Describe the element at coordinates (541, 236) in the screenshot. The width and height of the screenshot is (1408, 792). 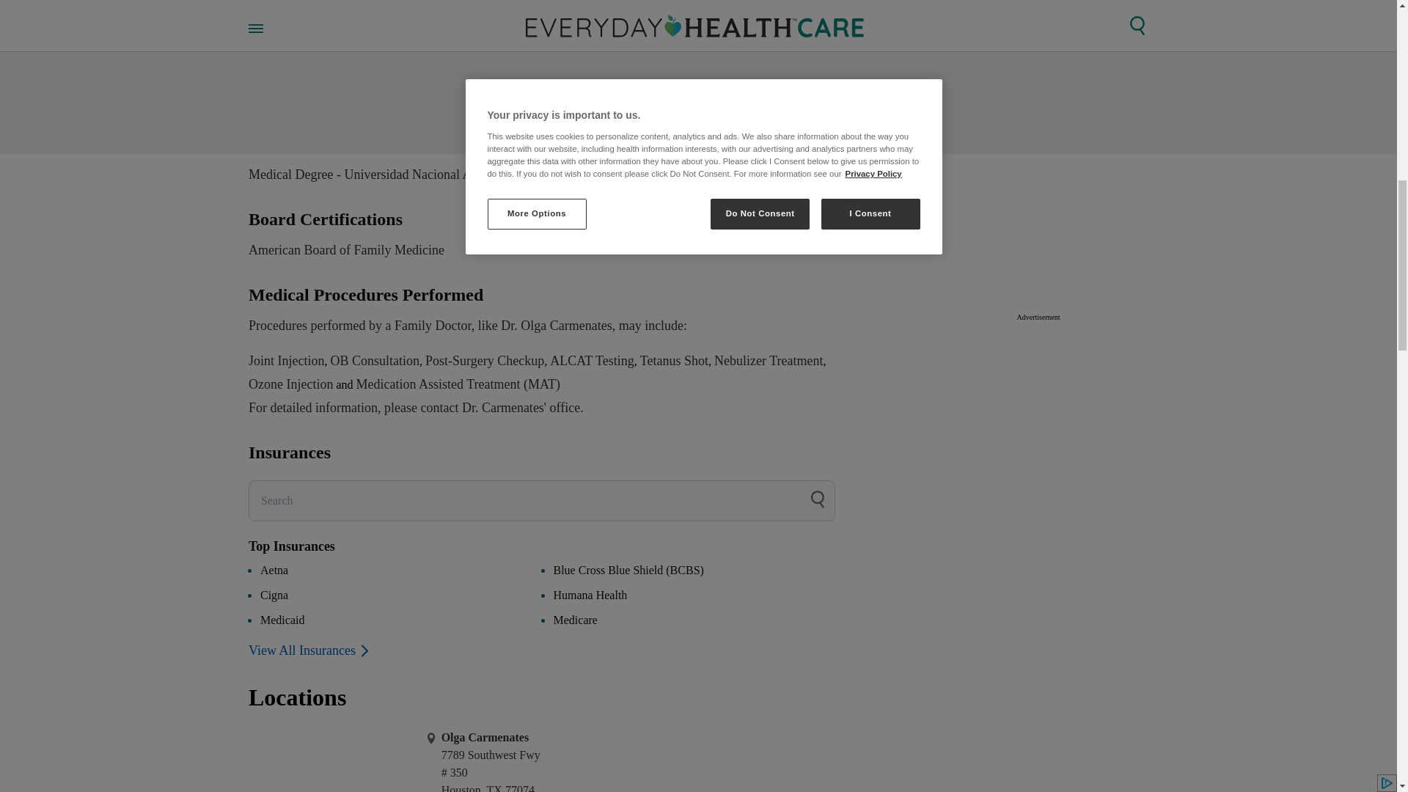
I see `OB Consultation` at that location.